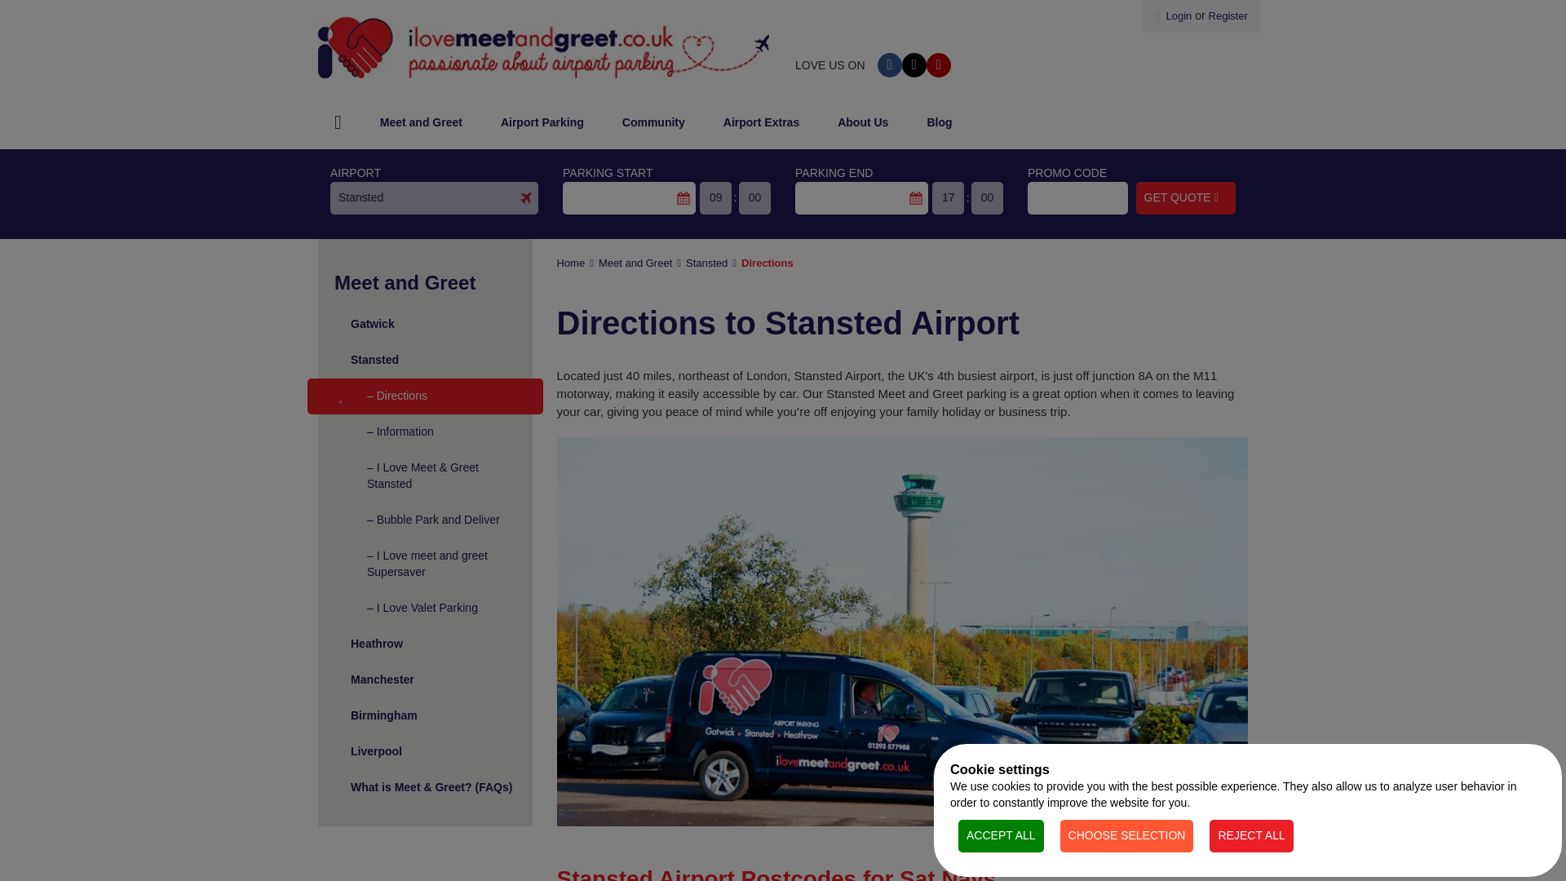 Image resolution: width=1566 pixels, height=881 pixels. Describe the element at coordinates (421, 122) in the screenshot. I see `Meet and Greet` at that location.